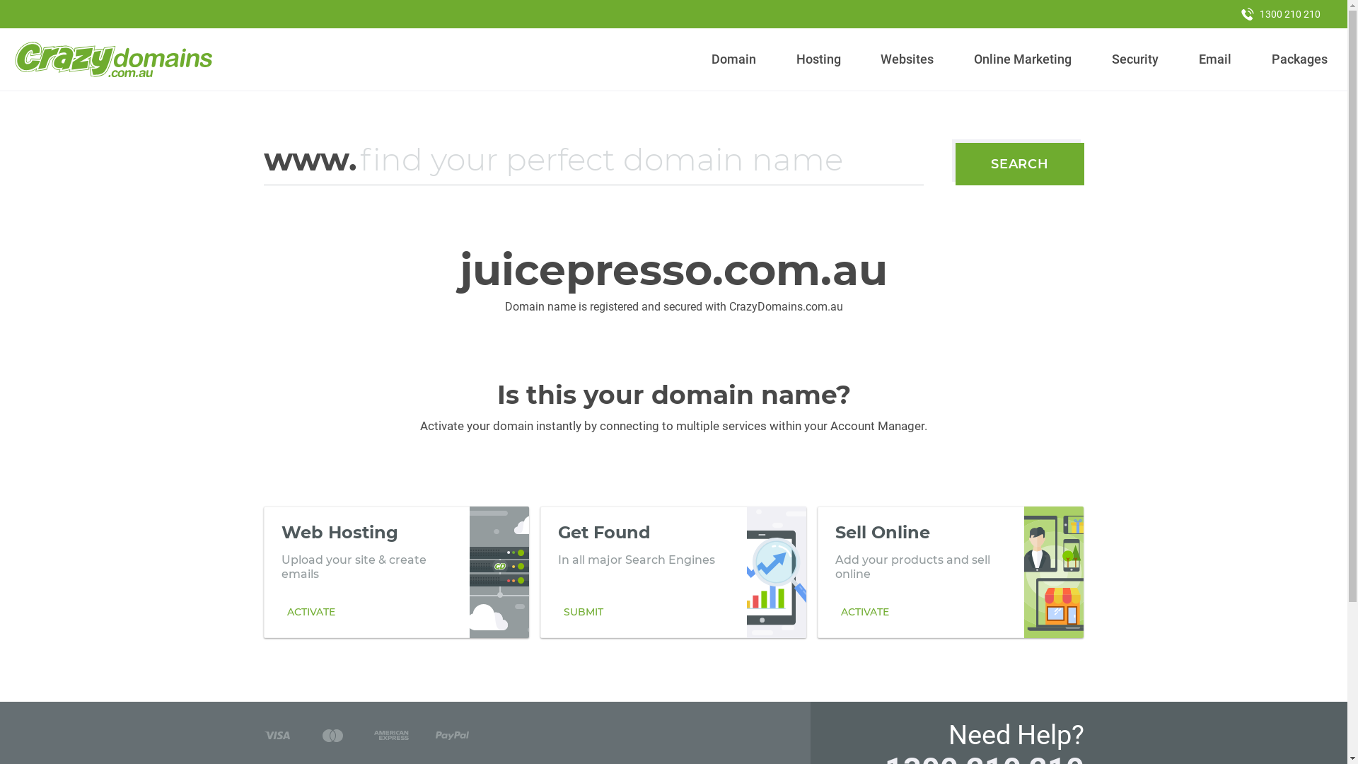 The image size is (1358, 764). Describe the element at coordinates (1023, 59) in the screenshot. I see `Online Marketing` at that location.